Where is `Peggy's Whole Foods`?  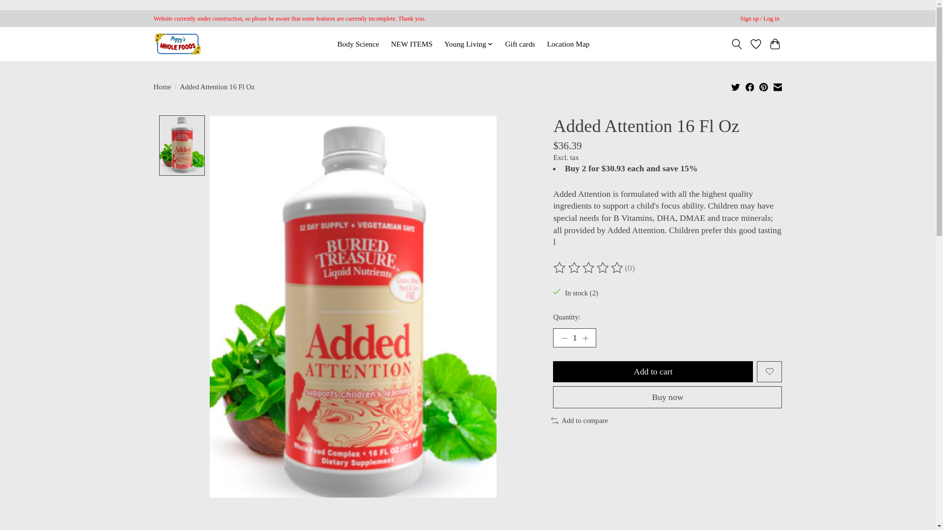 Peggy's Whole Foods is located at coordinates (177, 43).